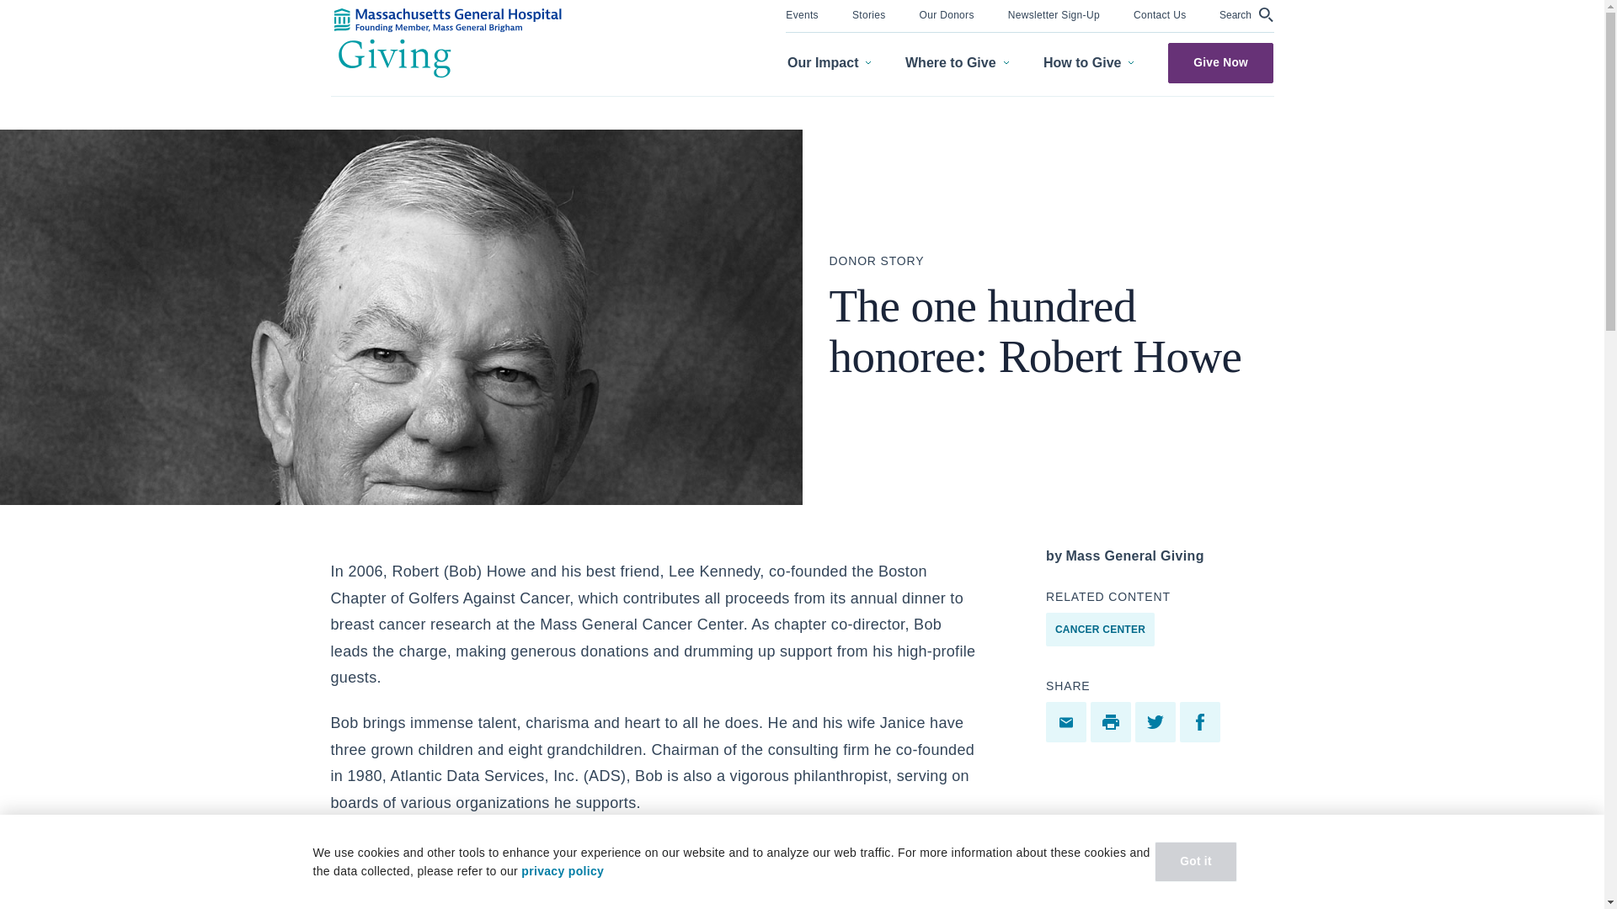  Describe the element at coordinates (802, 13) in the screenshot. I see `Events` at that location.